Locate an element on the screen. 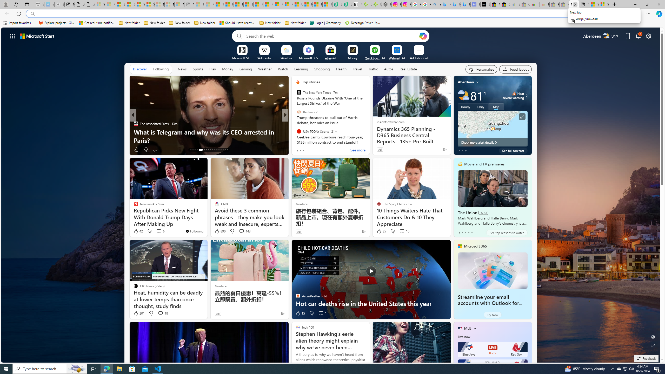  Dislike is located at coordinates (311, 313).